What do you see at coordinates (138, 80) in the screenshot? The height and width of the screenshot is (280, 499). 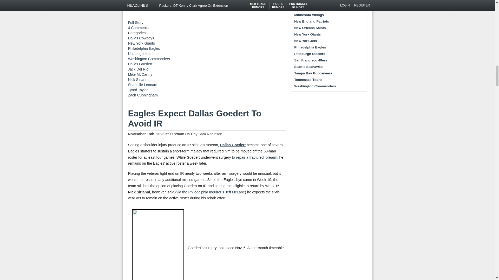 I see `View all posts in Nick Sirianni` at bounding box center [138, 80].